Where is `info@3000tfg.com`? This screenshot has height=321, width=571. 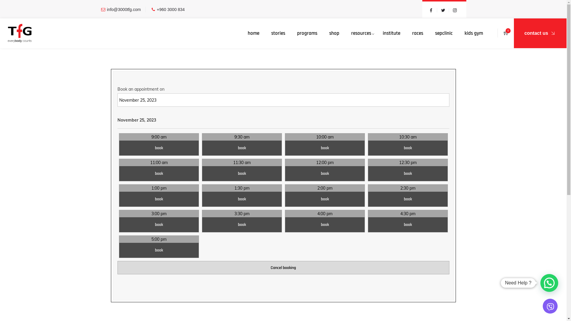
info@3000tfg.com is located at coordinates (124, 10).